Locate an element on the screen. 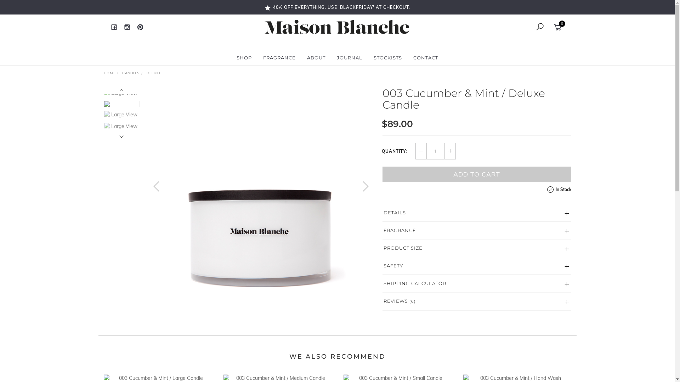 This screenshot has height=382, width=680. REVIEWS (6) is located at coordinates (477, 301).